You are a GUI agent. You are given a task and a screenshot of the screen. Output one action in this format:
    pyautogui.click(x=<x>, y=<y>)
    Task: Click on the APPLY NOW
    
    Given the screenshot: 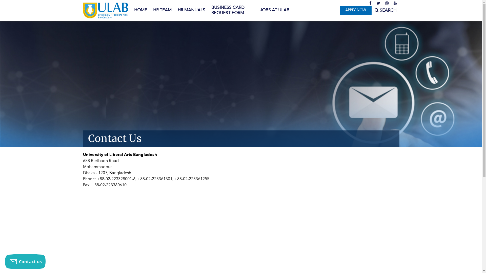 What is the action you would take?
    pyautogui.click(x=355, y=11)
    